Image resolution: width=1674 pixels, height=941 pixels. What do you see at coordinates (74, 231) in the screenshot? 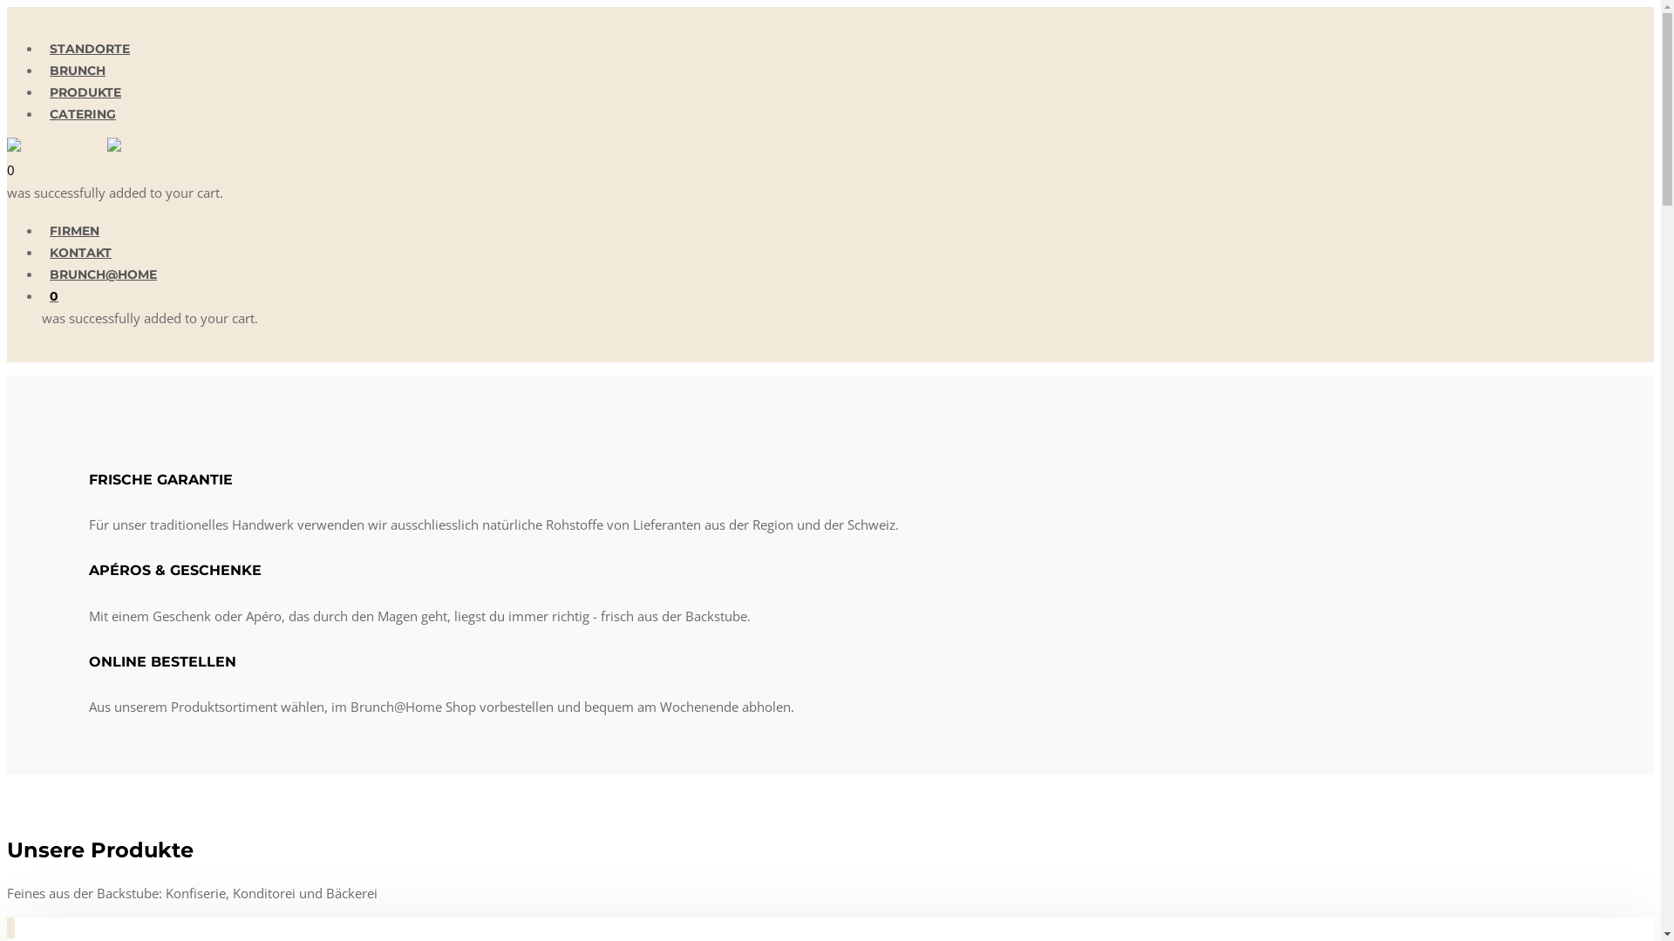
I see `FIRMEN` at bounding box center [74, 231].